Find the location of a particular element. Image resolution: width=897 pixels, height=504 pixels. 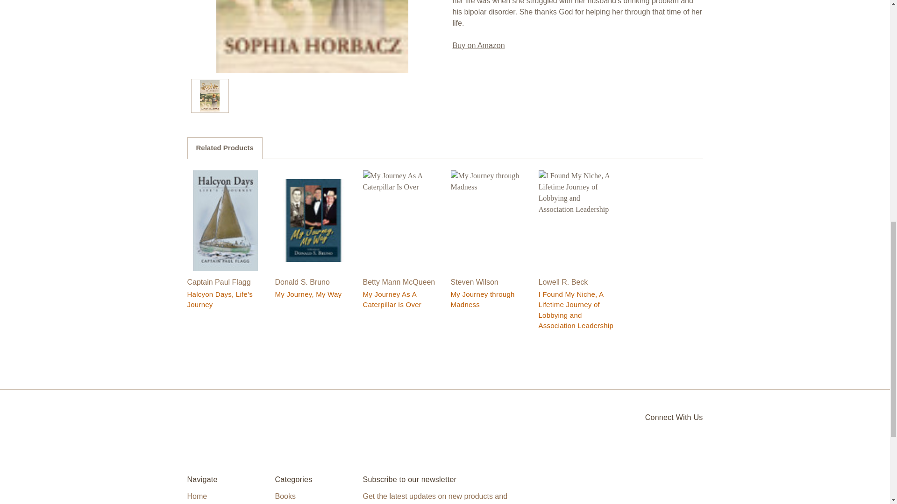

Sophia, My Life's Journey is located at coordinates (312, 36).